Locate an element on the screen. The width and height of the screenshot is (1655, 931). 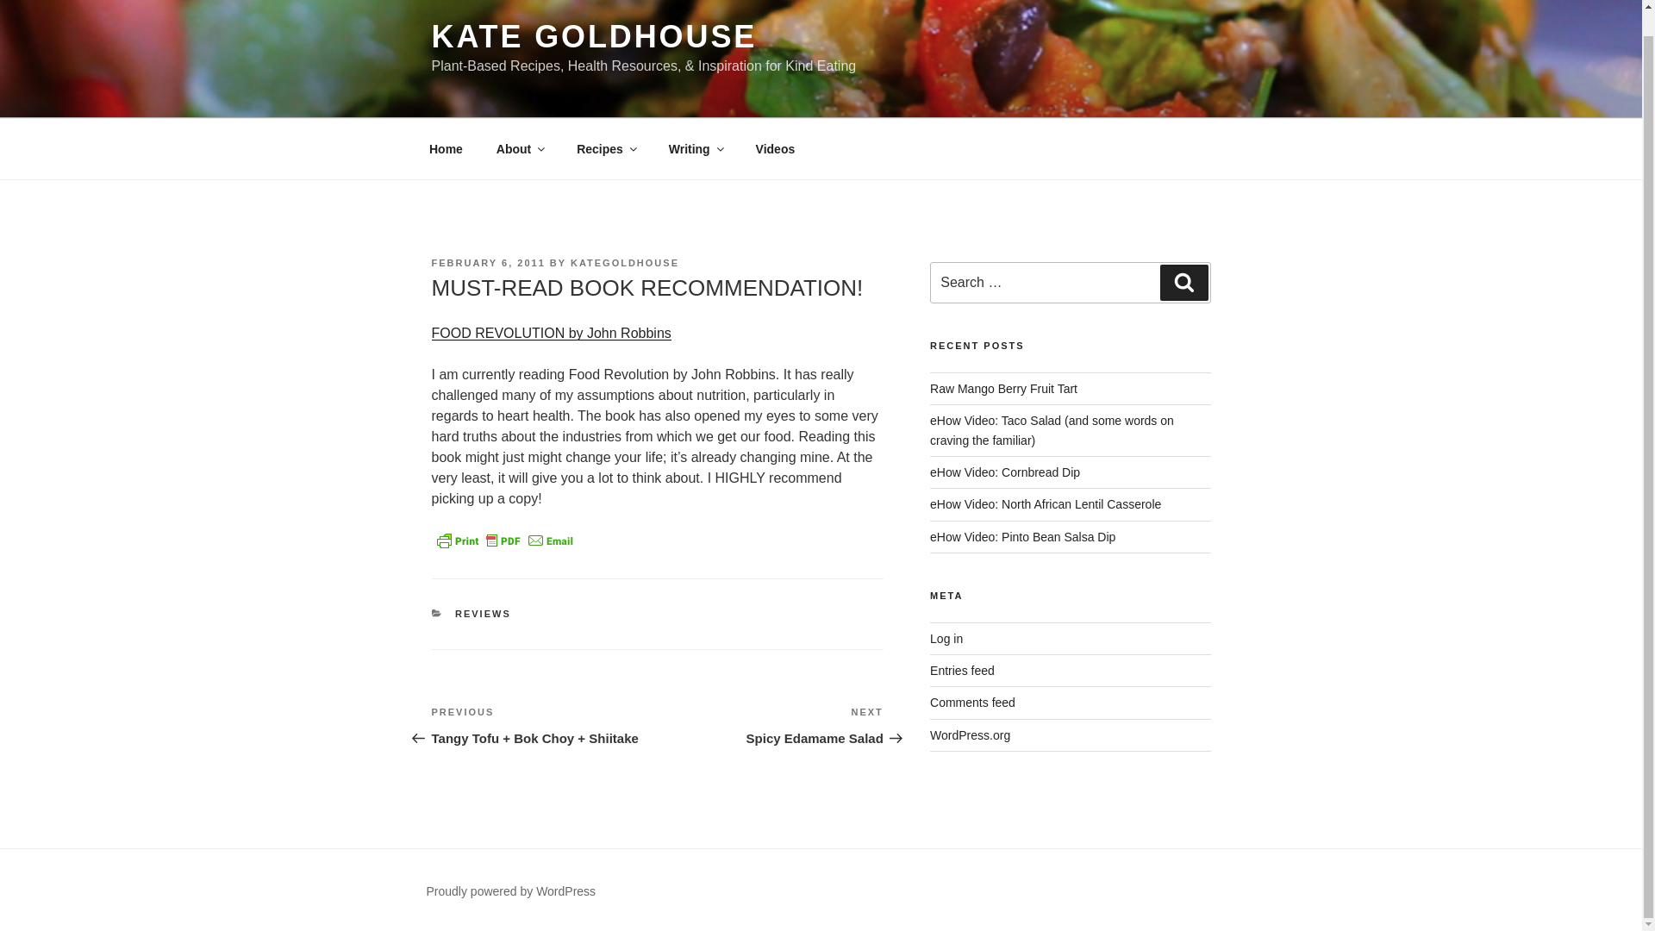
FEBRUARY 6, 2011 is located at coordinates (487, 263).